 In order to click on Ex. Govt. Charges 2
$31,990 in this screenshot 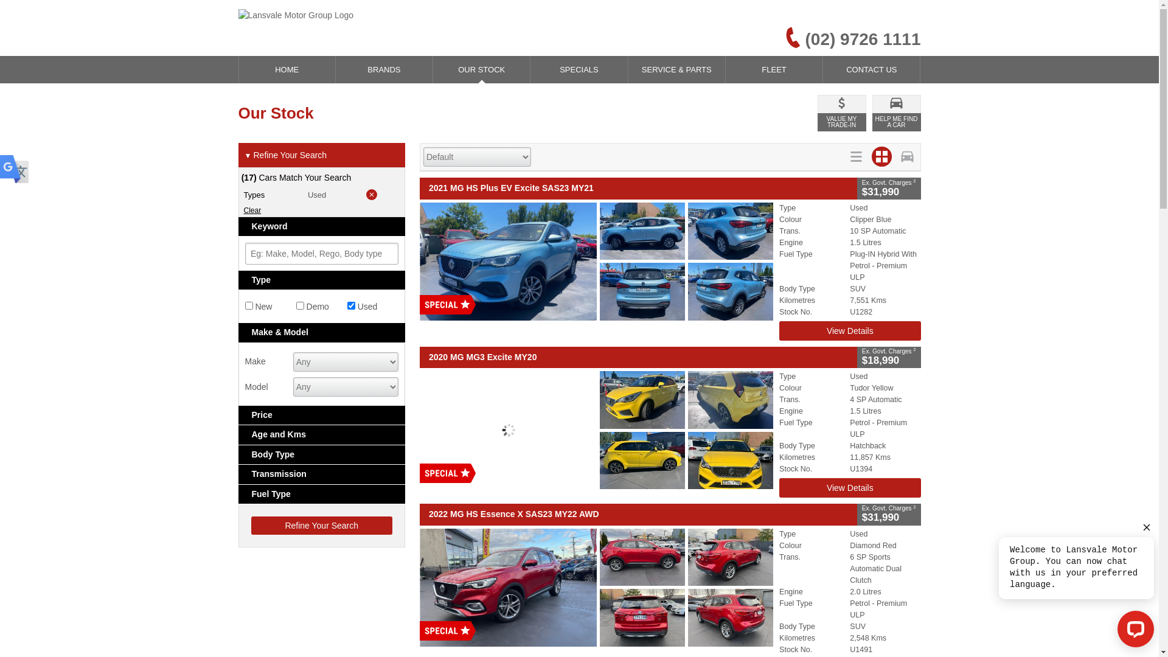, I will do `click(889, 515)`.